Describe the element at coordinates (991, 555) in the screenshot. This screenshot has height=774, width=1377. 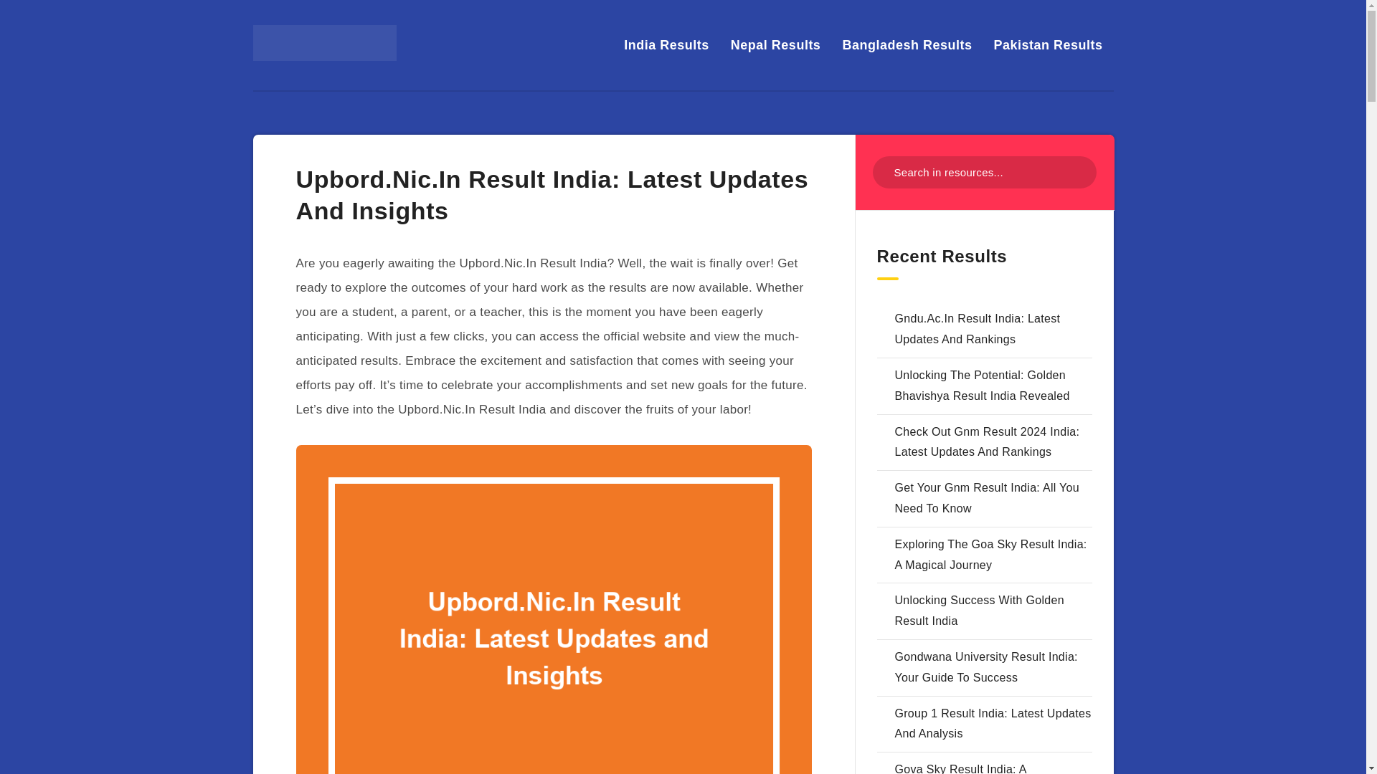
I see `Exploring The Goa Sky Result India: A Magical Journey` at that location.